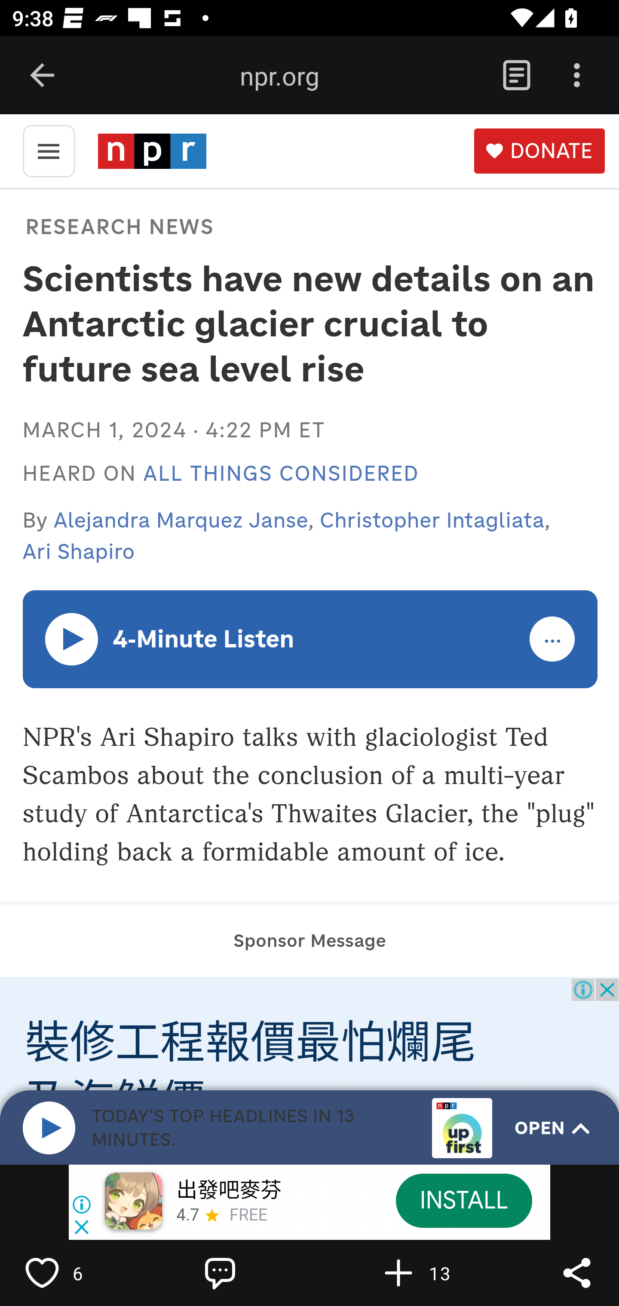 This screenshot has width=619, height=1306. I want to click on Share, so click(577, 1272).